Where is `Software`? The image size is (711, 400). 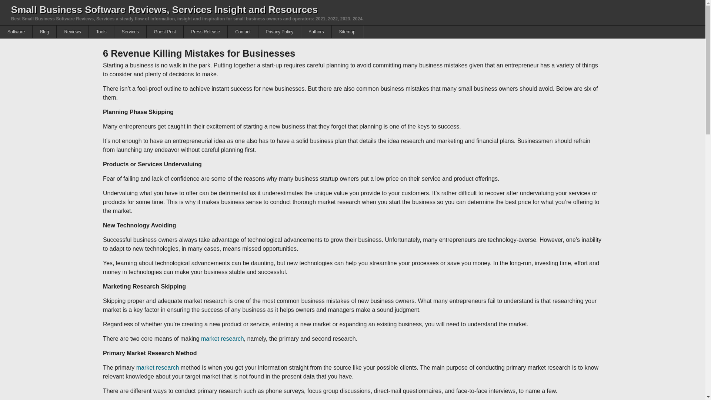 Software is located at coordinates (16, 32).